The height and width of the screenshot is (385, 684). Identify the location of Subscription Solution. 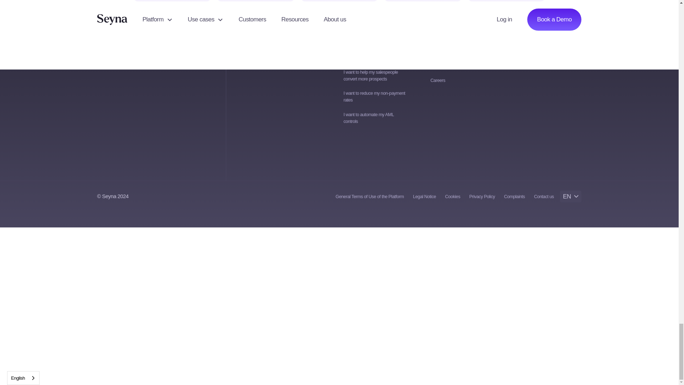
(256, 1).